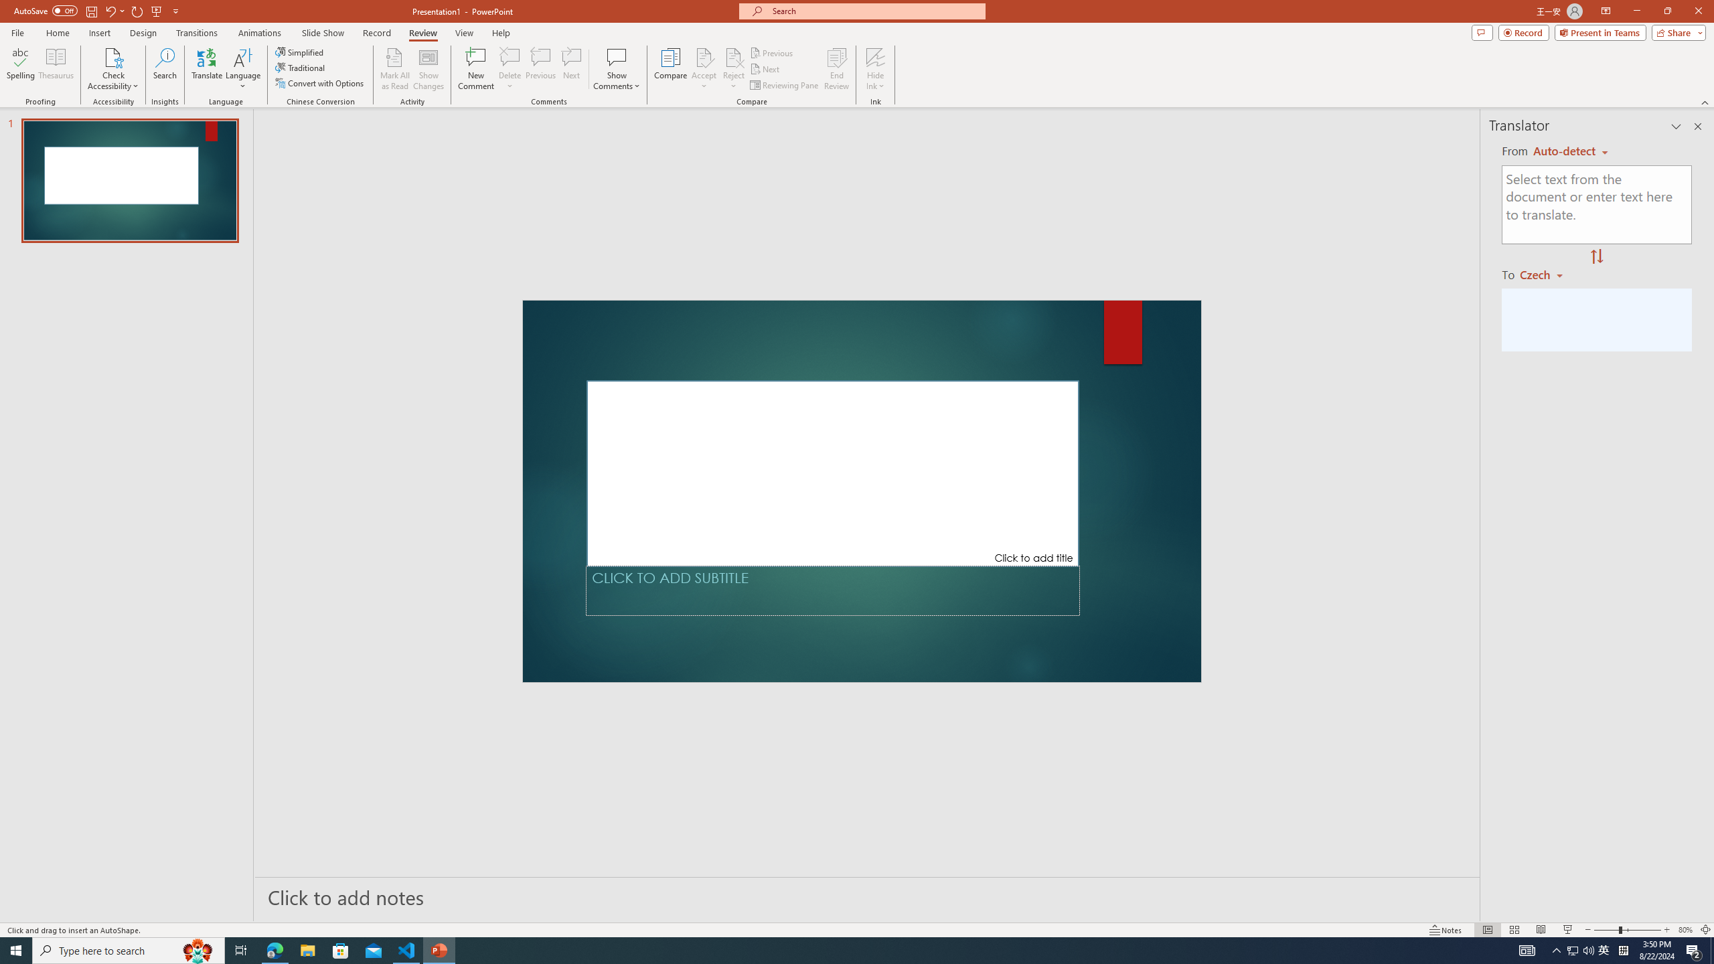 The height and width of the screenshot is (964, 1714). Describe the element at coordinates (772, 52) in the screenshot. I see `Previous` at that location.